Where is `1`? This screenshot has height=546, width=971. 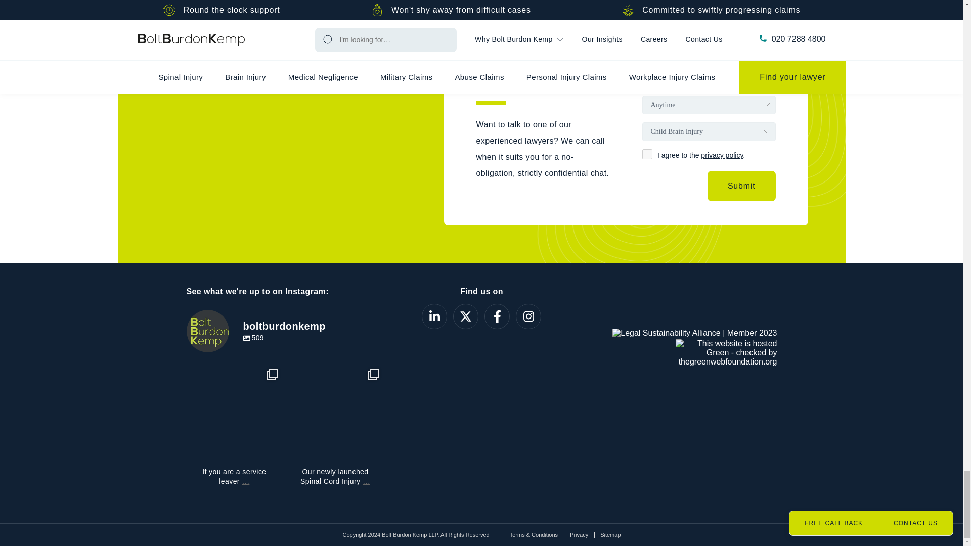
1 is located at coordinates (647, 154).